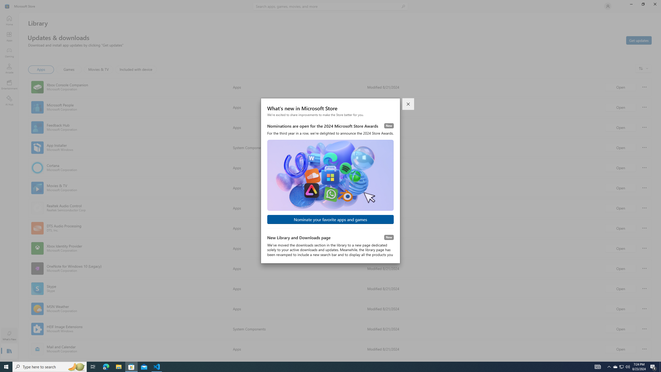 The height and width of the screenshot is (372, 661). Describe the element at coordinates (639, 40) in the screenshot. I see `Get updates` at that location.